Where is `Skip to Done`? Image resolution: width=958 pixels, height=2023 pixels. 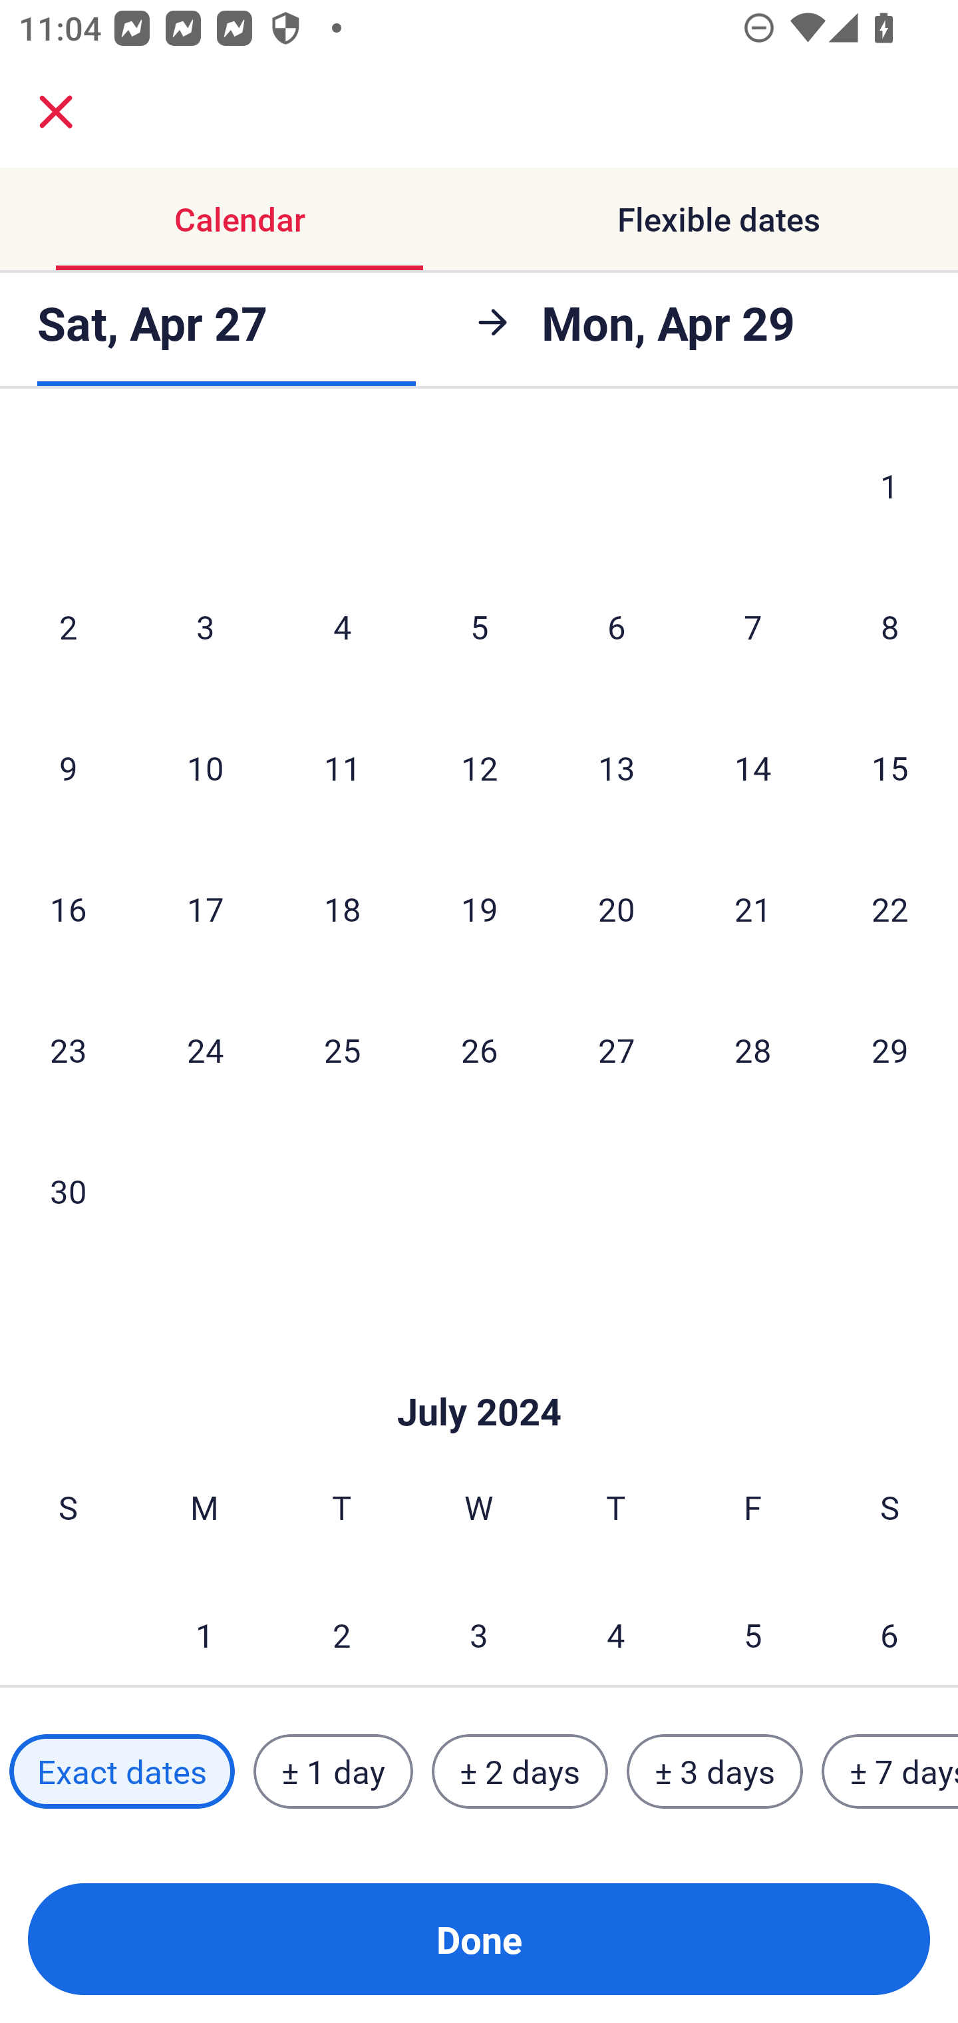 Skip to Done is located at coordinates (479, 1372).